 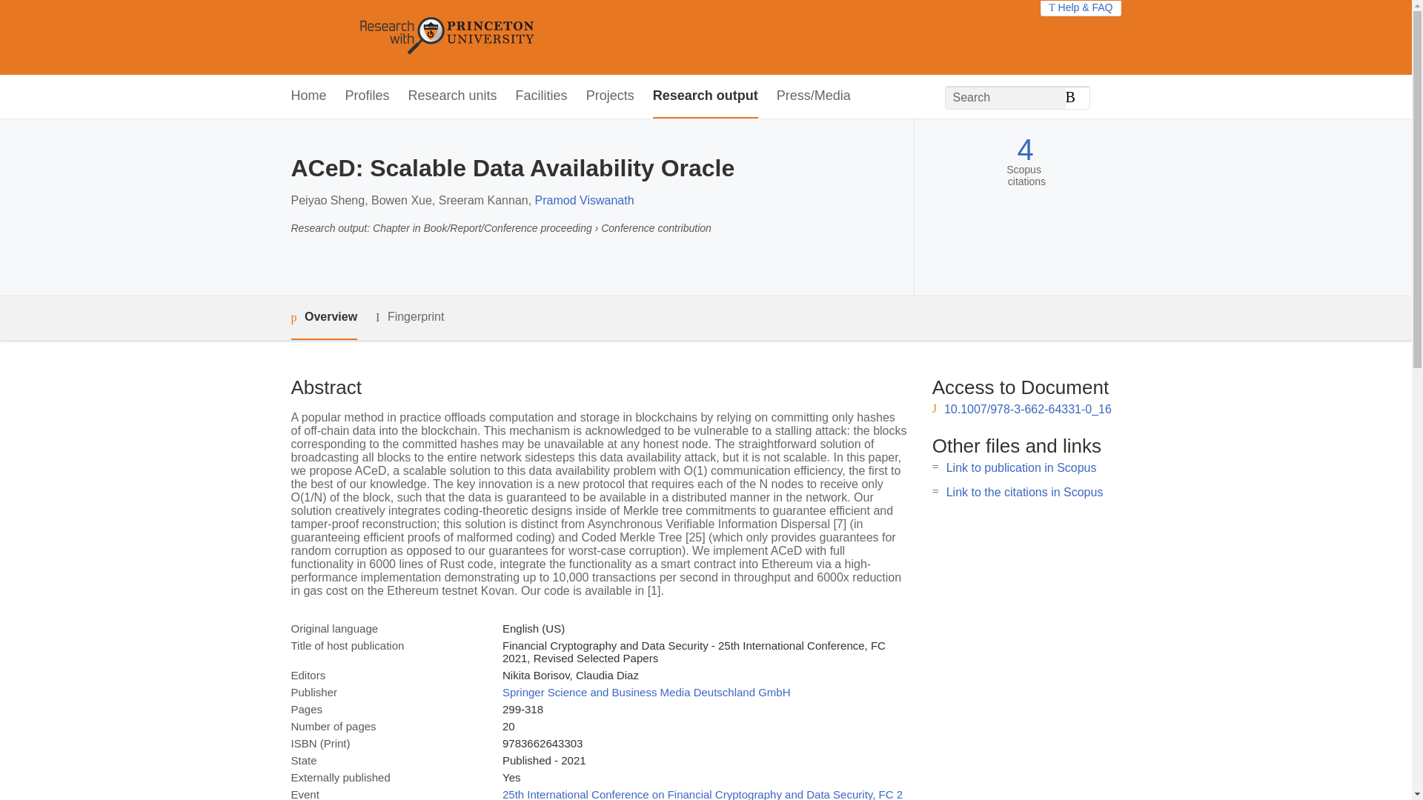 I want to click on Projects, so click(x=611, y=96).